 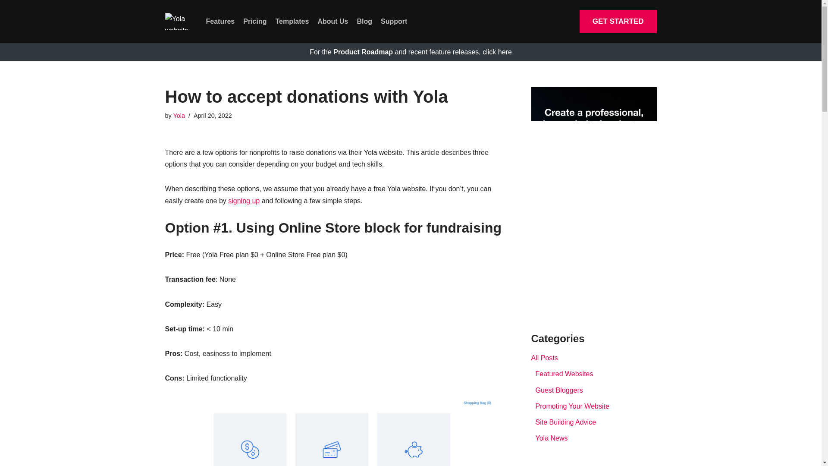 I want to click on Blog, so click(x=365, y=21).